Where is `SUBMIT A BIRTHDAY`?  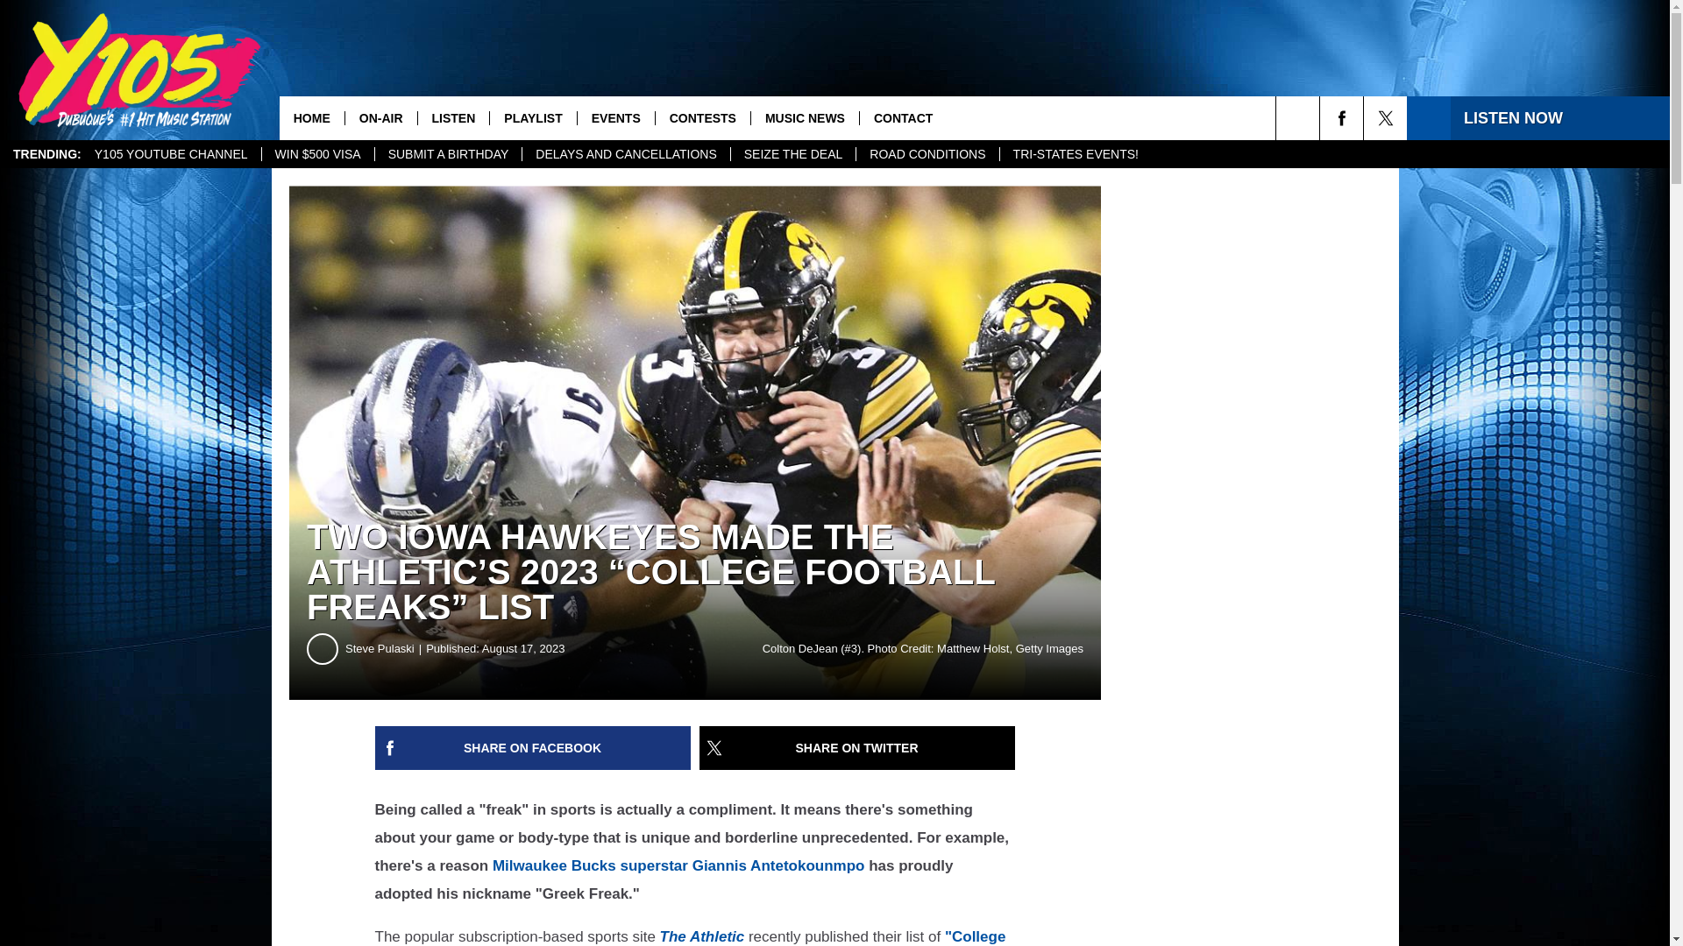 SUBMIT A BIRTHDAY is located at coordinates (447, 154).